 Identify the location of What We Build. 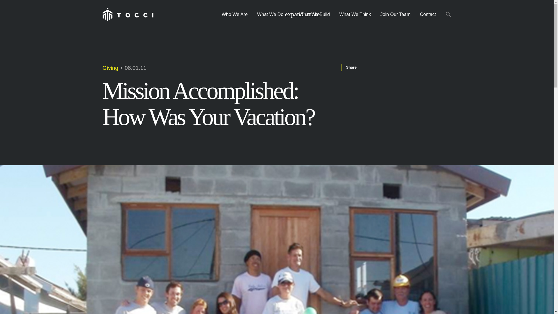
(314, 15).